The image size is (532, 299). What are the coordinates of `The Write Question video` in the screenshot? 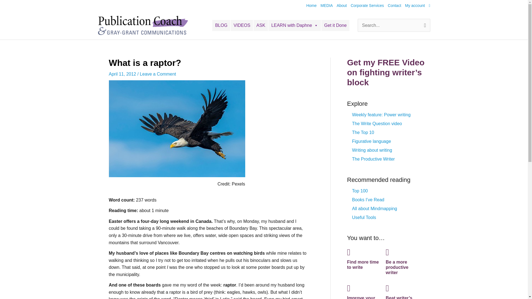 It's located at (377, 123).